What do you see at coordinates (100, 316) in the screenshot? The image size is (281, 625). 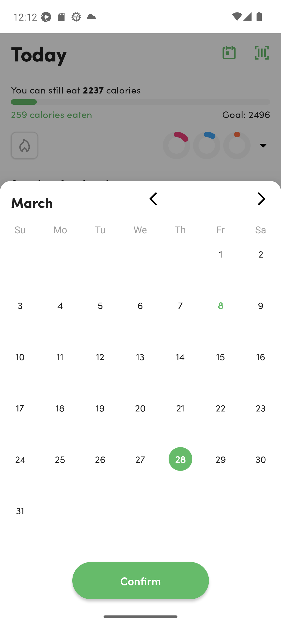 I see `5` at bounding box center [100, 316].